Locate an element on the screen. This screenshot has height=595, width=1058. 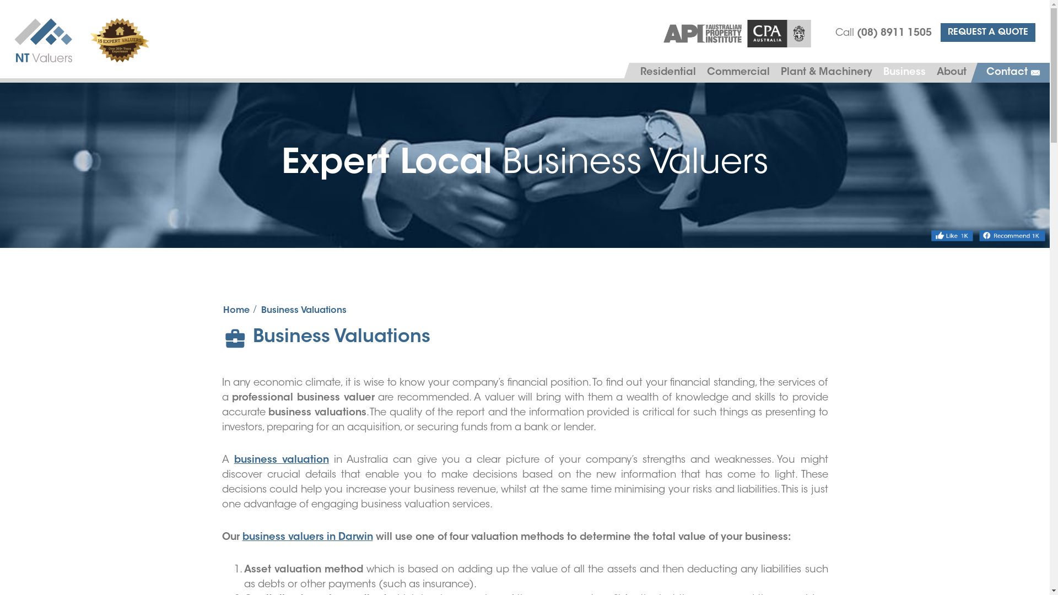
REQUEST A QUOTE is located at coordinates (988, 33).